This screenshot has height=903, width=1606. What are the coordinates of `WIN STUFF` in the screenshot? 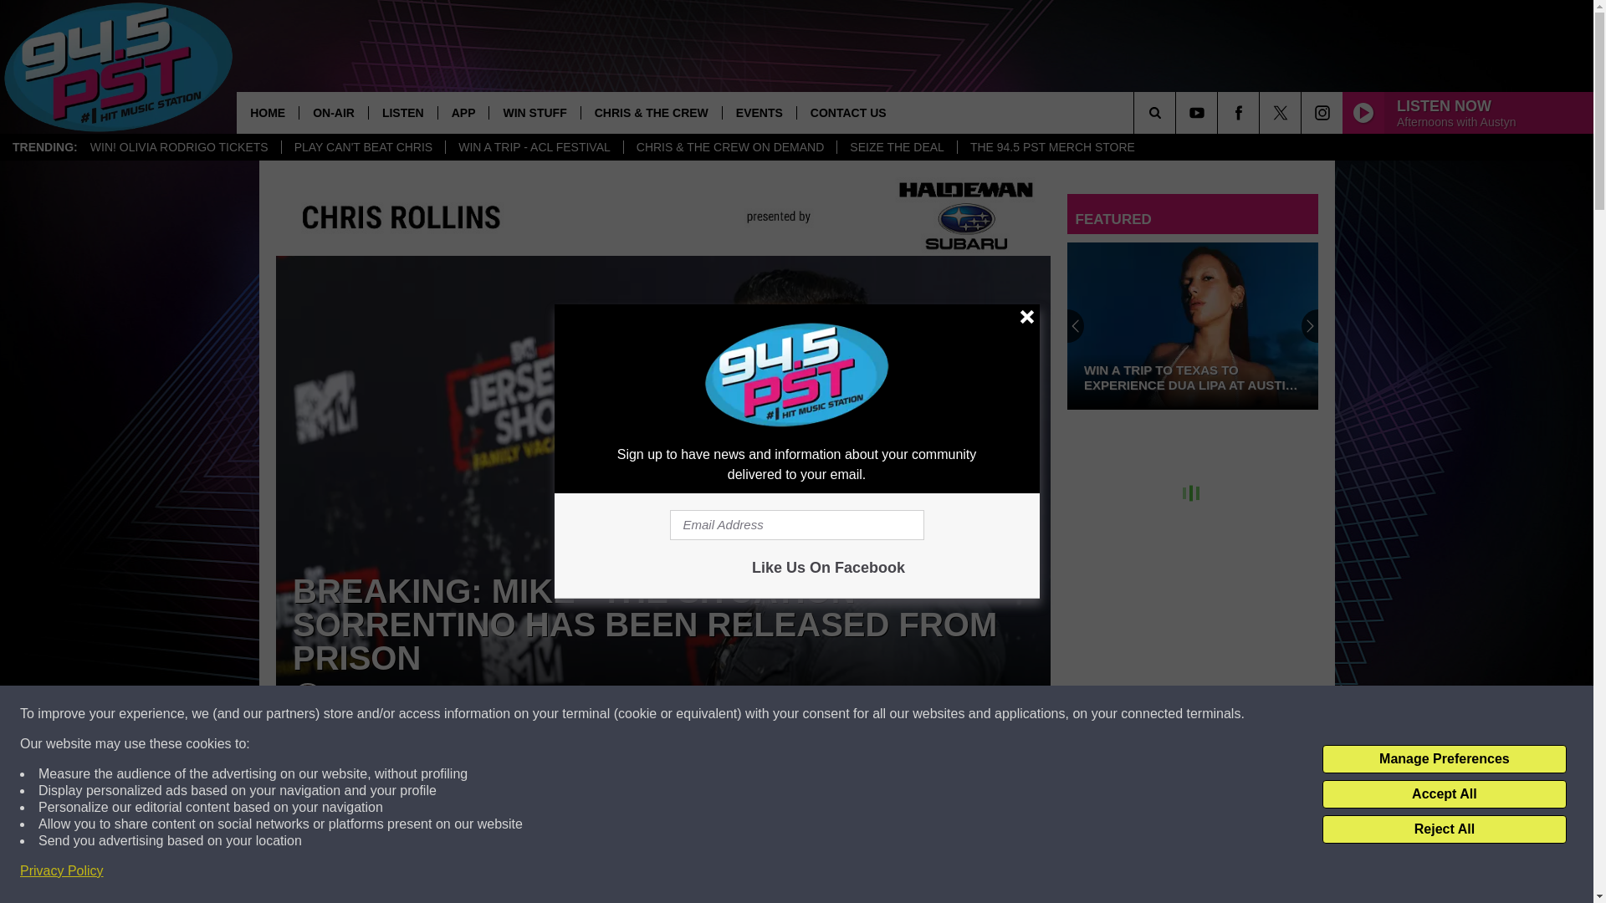 It's located at (534, 112).